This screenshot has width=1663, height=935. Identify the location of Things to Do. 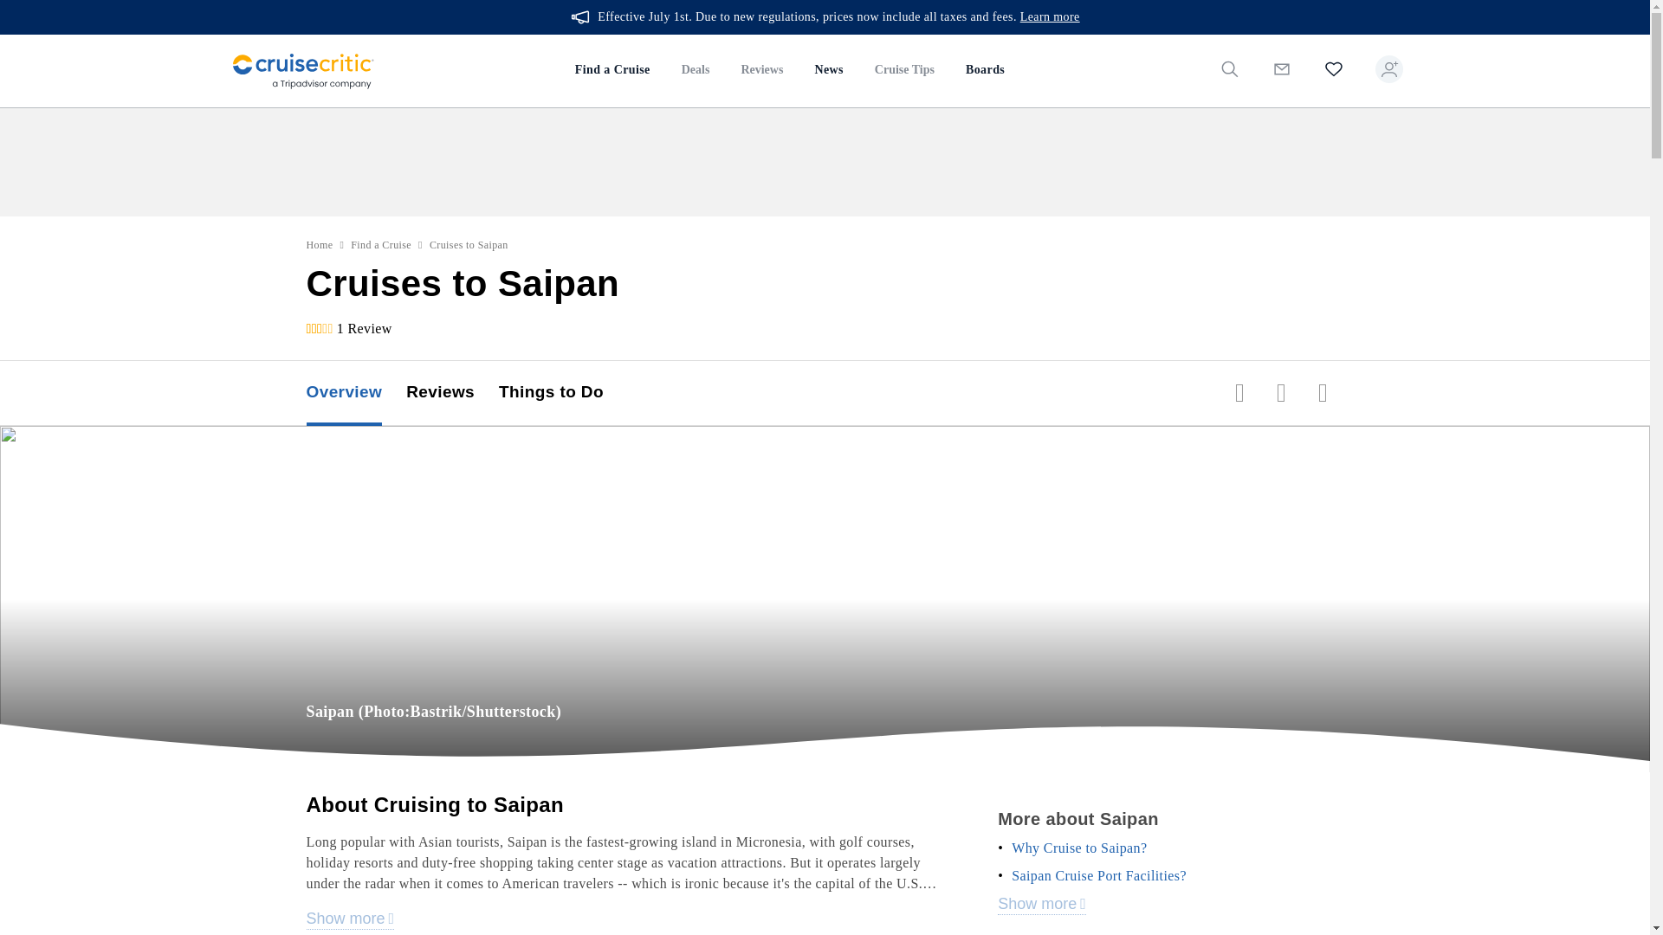
(563, 393).